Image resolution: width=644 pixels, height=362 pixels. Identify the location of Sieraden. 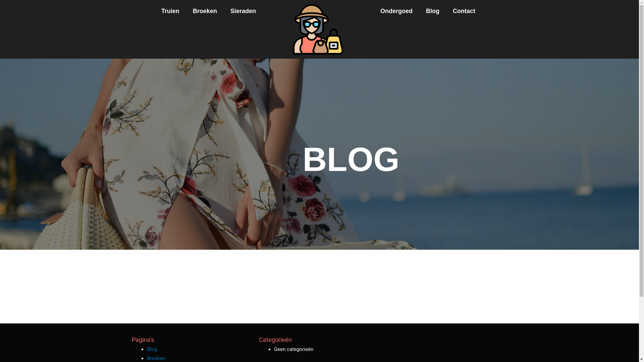
(243, 11).